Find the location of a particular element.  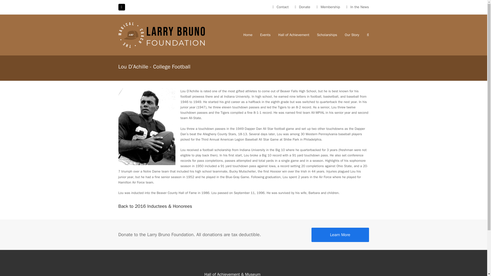

Donate is located at coordinates (305, 7).